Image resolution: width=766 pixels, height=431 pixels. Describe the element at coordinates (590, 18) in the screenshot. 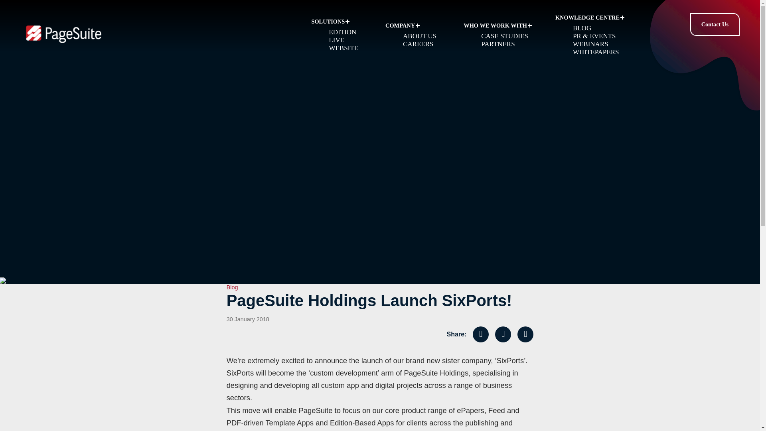

I see `KNOWLEDGE CENTRE` at that location.